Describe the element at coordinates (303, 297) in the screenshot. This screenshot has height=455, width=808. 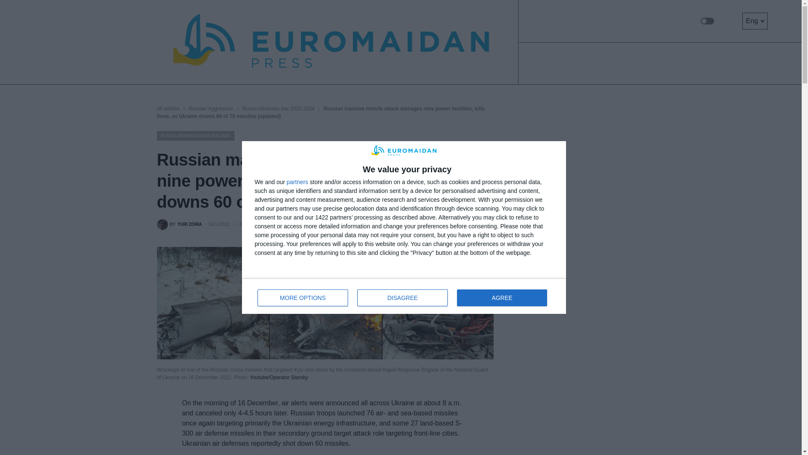
I see `MORE OPTIONS` at that location.